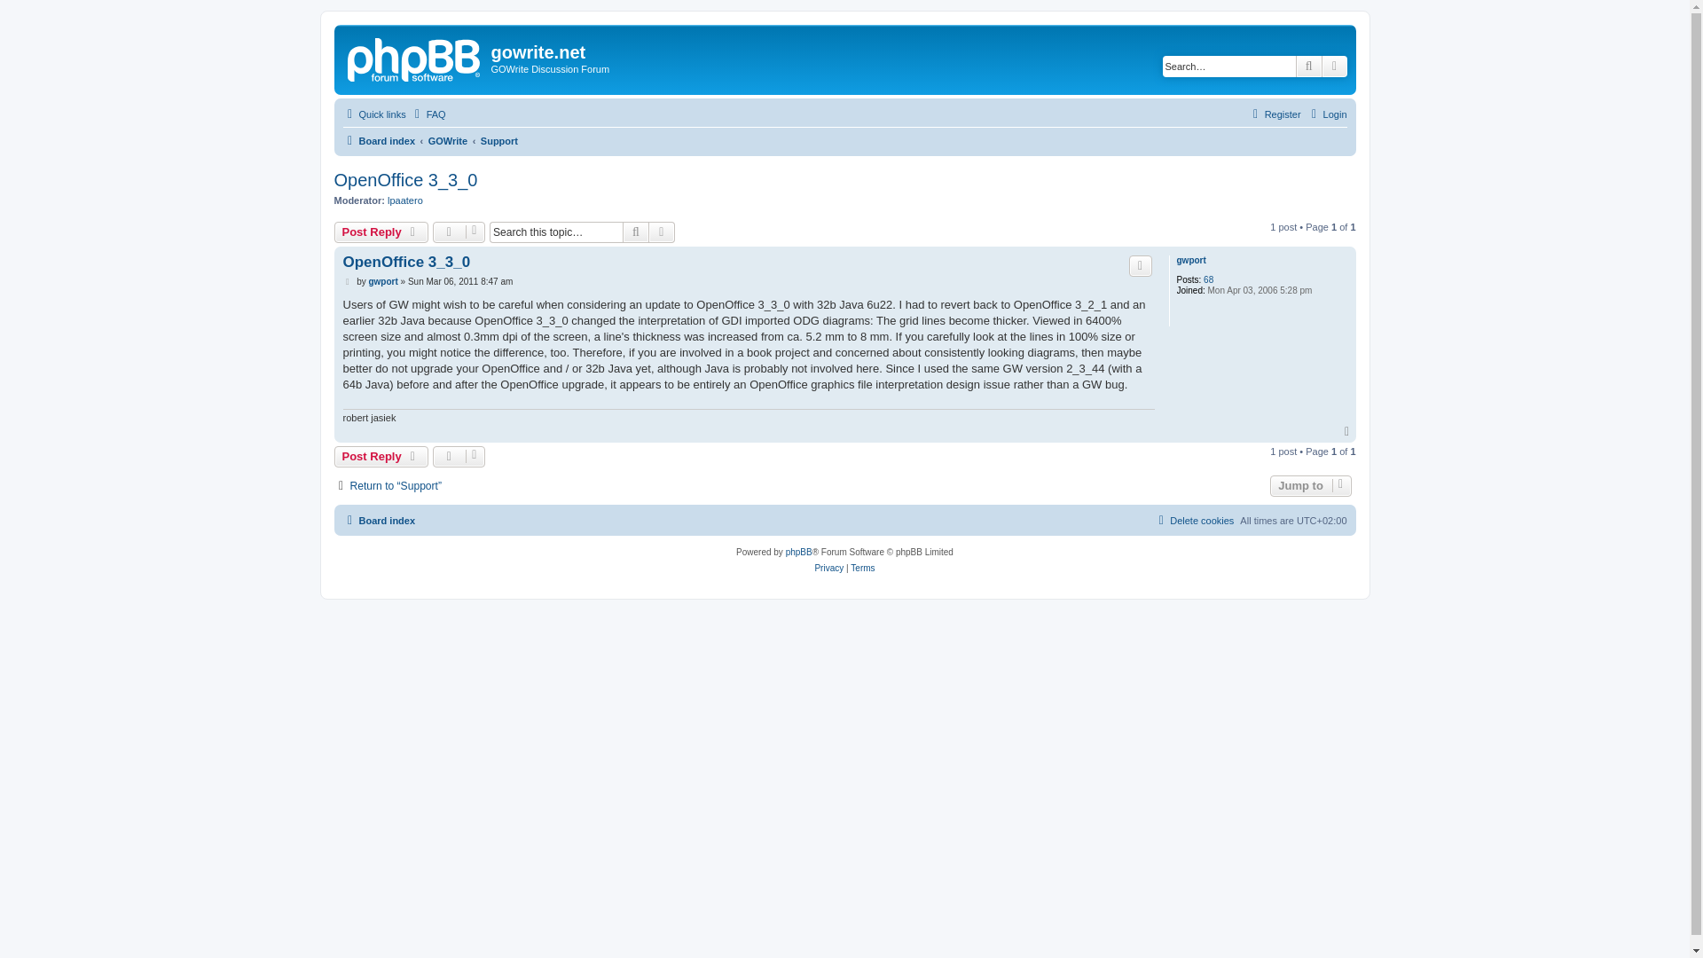  What do you see at coordinates (404, 200) in the screenshot?
I see `lpaatero` at bounding box center [404, 200].